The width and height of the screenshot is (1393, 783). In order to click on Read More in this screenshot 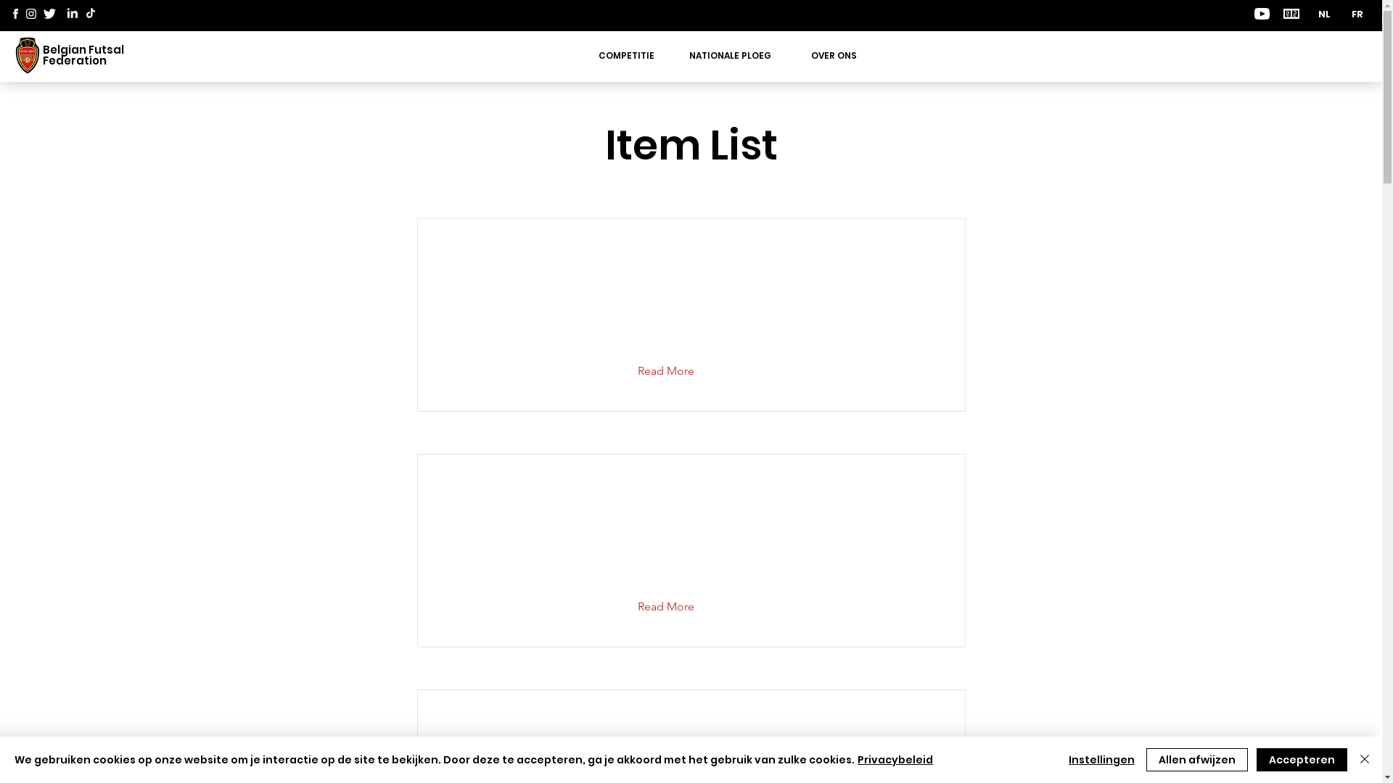, I will do `click(676, 607)`.